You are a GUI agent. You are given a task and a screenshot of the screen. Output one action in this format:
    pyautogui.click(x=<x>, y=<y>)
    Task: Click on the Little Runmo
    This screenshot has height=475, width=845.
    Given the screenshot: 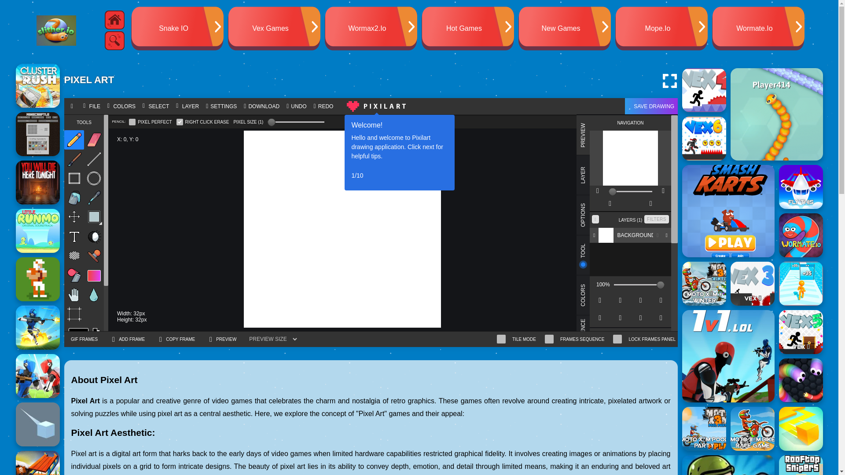 What is the action you would take?
    pyautogui.click(x=38, y=230)
    